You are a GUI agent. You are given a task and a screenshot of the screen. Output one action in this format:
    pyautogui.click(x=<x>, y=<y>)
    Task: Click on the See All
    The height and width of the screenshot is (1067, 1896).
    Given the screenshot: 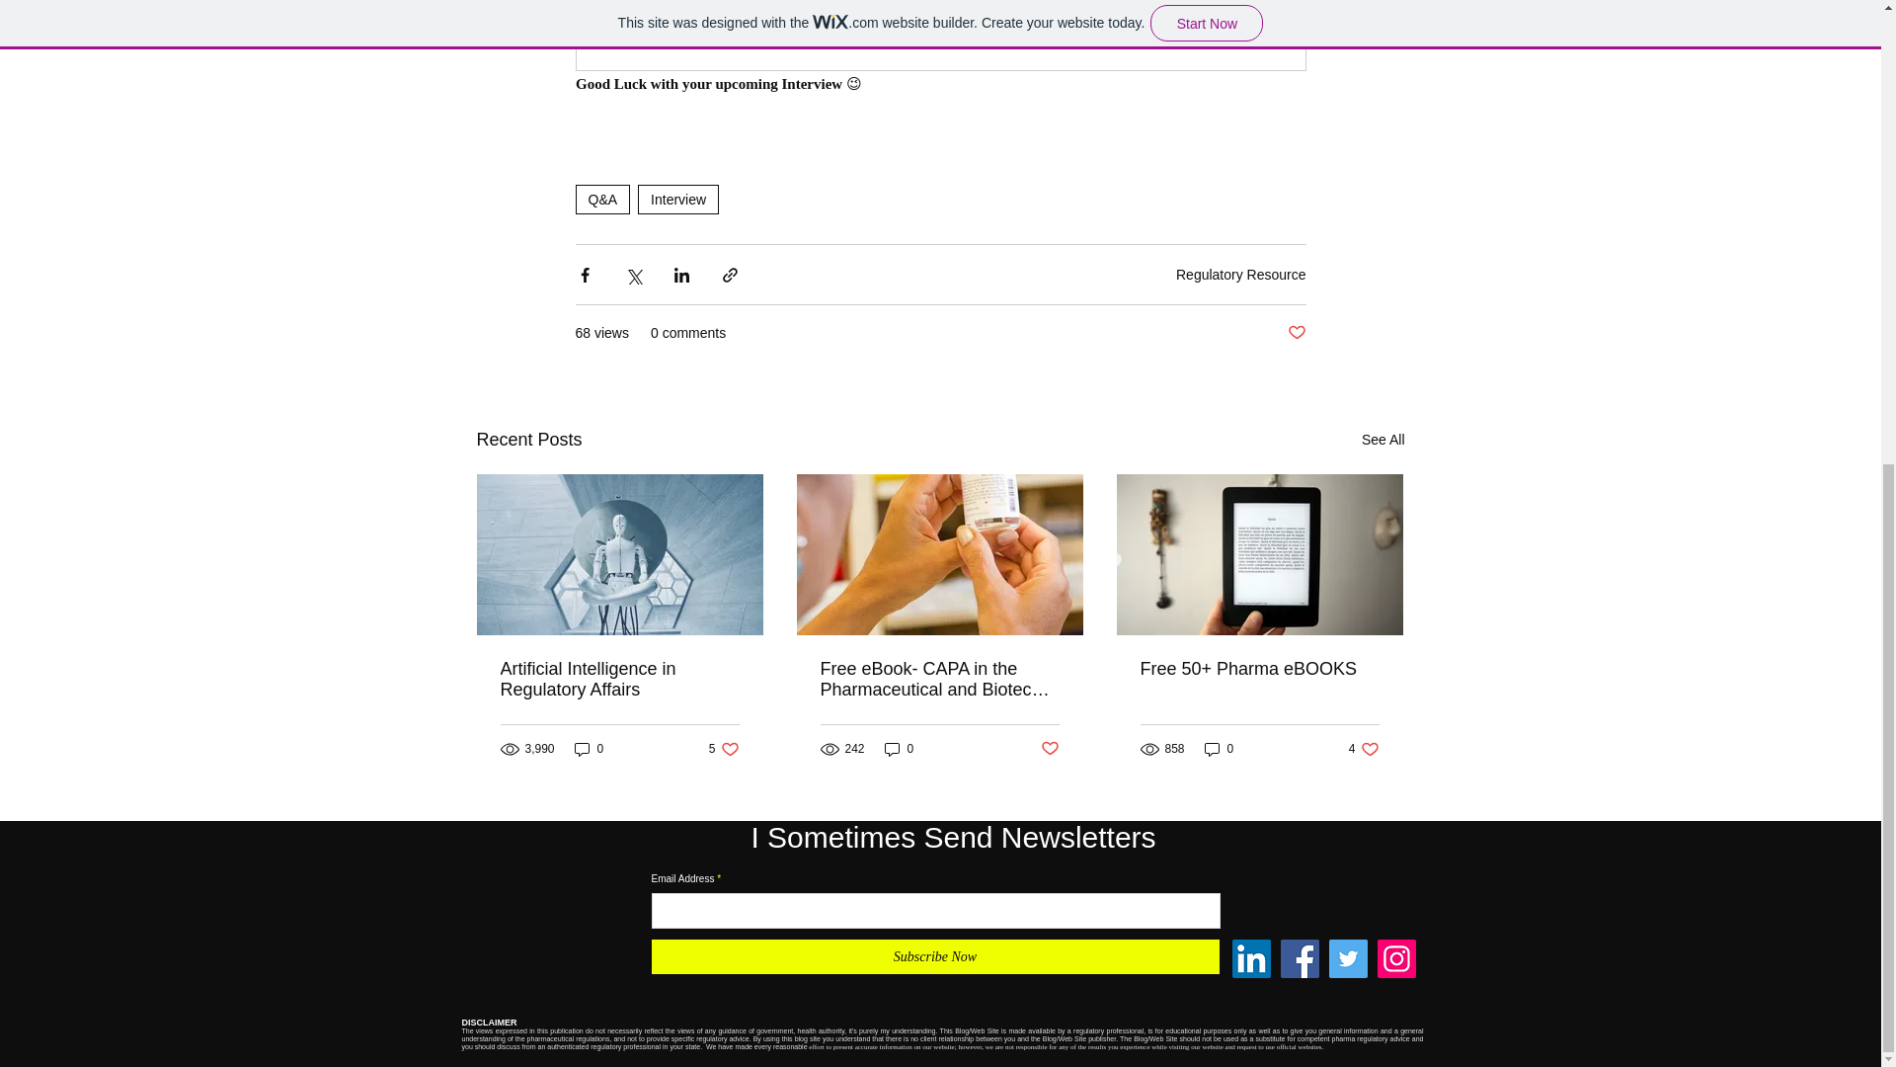 What is the action you would take?
    pyautogui.click(x=1382, y=440)
    